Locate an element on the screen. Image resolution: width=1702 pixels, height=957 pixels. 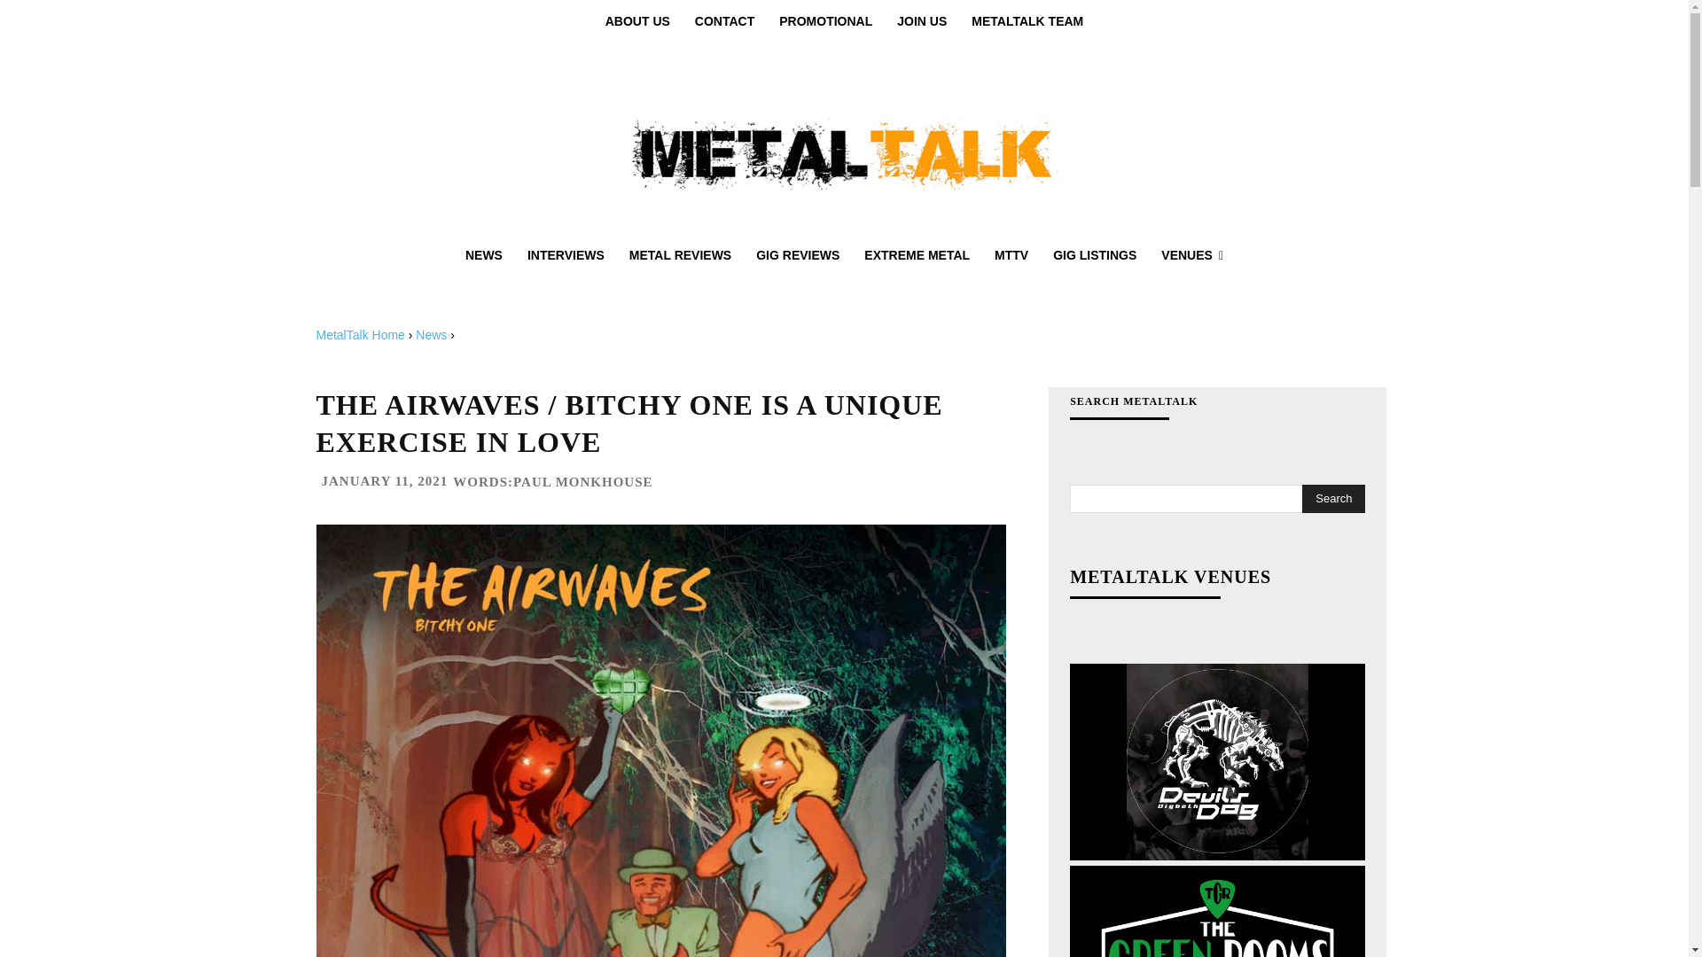
PROMOTIONAL is located at coordinates (826, 21).